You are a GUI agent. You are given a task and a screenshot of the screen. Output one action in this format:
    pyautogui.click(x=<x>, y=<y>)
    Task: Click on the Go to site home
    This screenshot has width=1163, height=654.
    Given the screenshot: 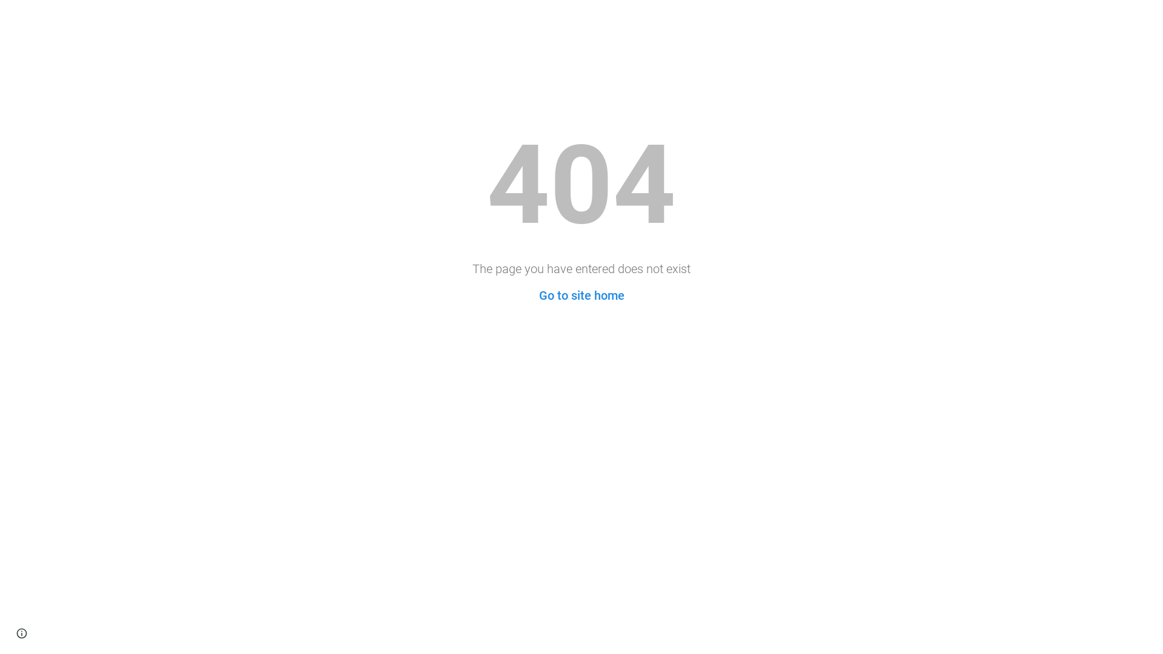 What is the action you would take?
    pyautogui.click(x=581, y=296)
    